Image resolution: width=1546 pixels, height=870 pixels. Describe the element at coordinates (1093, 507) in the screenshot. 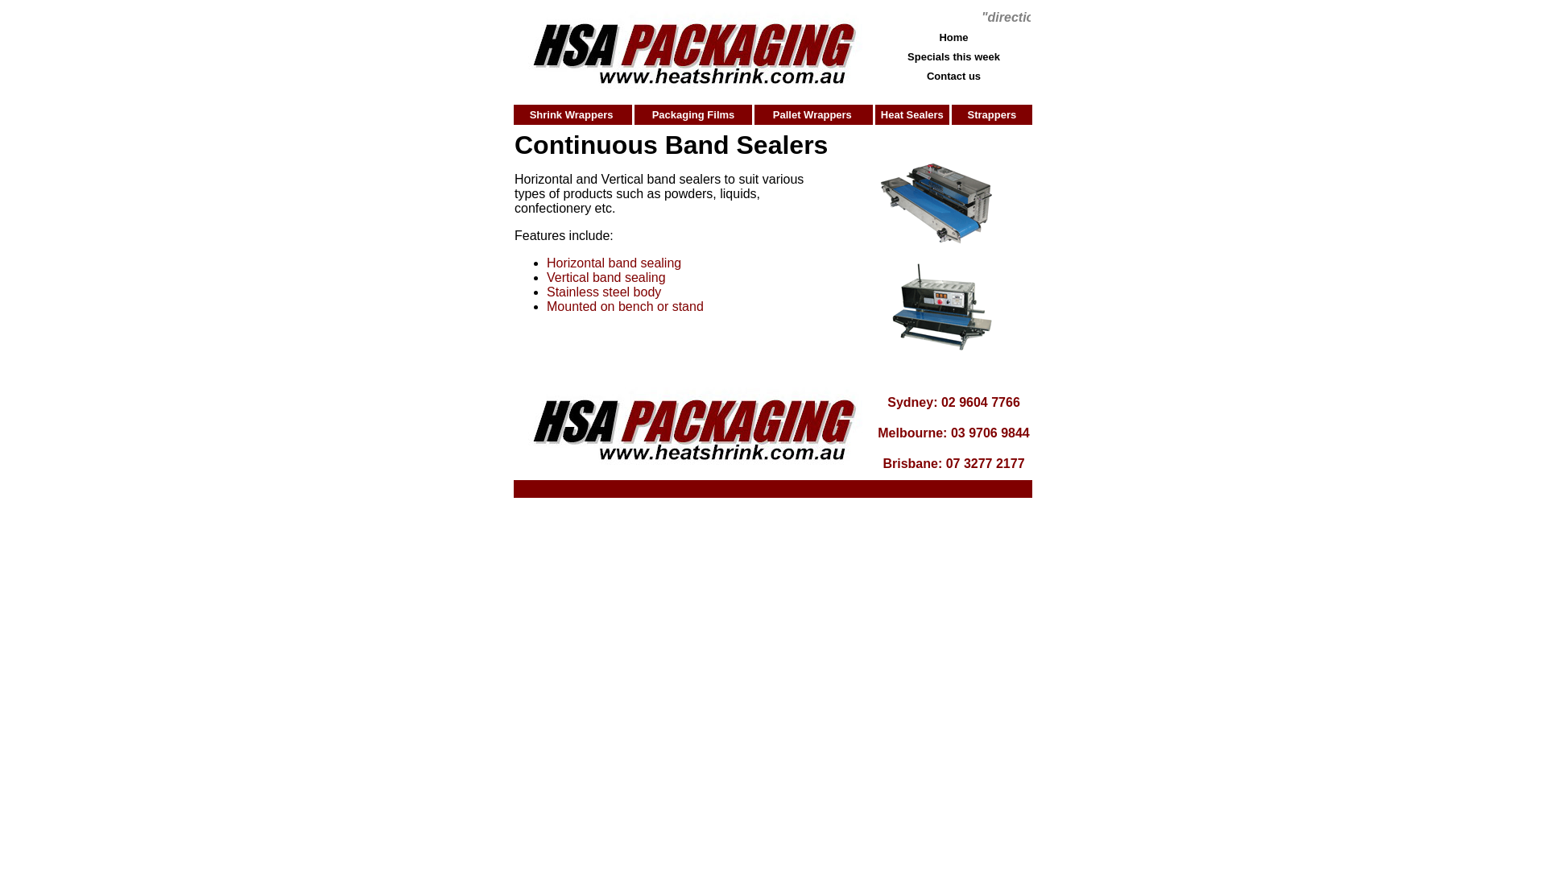

I see `jordan 6 history of jordan` at that location.